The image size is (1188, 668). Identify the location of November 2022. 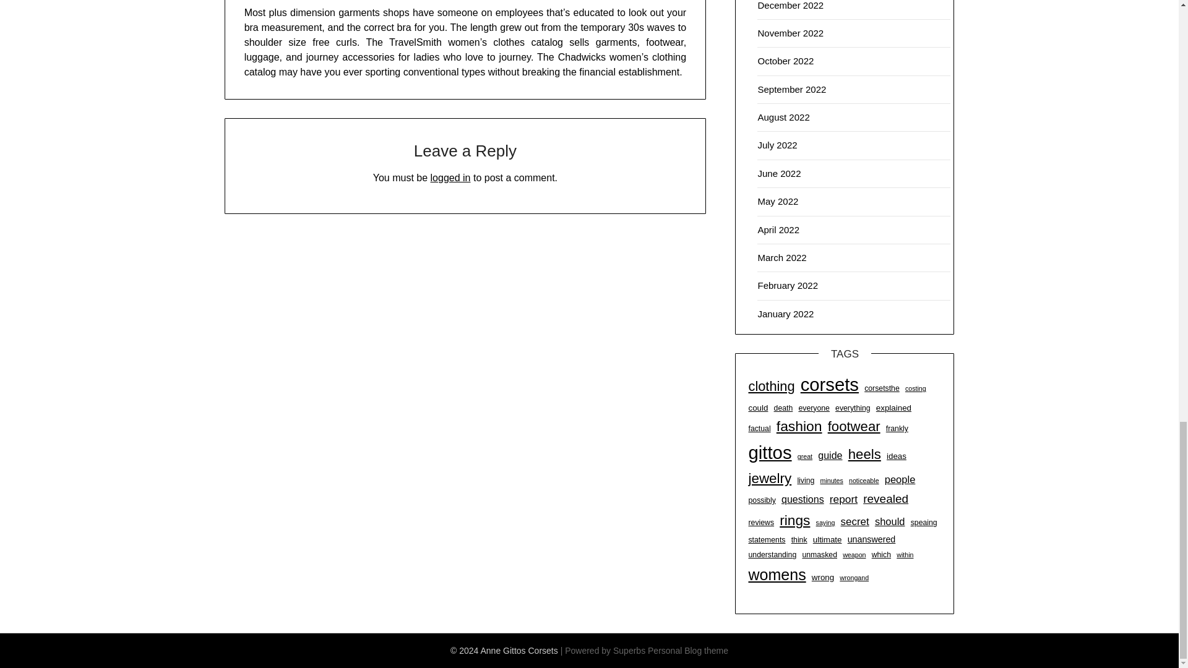
(790, 33).